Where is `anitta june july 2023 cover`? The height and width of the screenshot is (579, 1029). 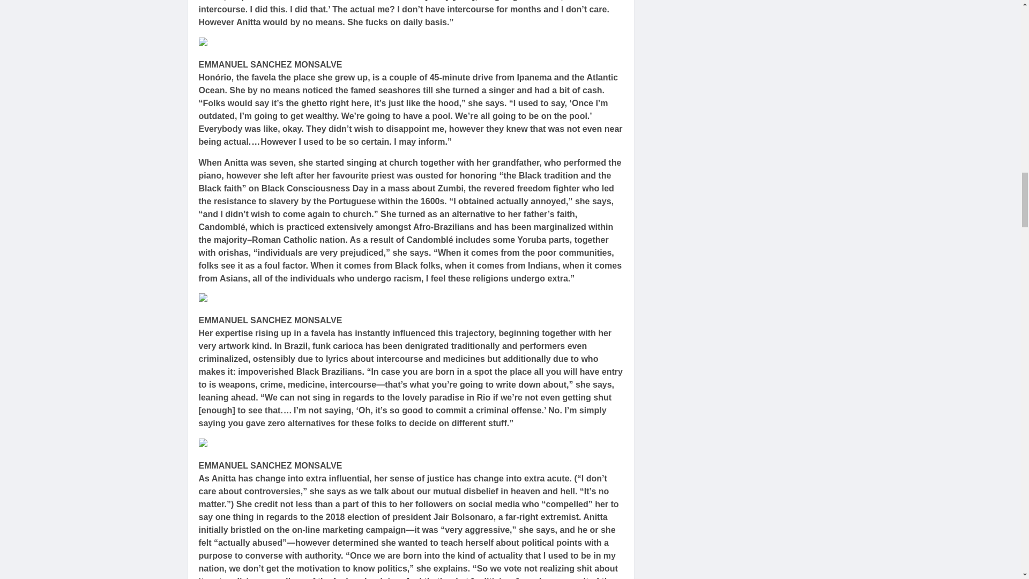 anitta june july 2023 cover is located at coordinates (256, 299).